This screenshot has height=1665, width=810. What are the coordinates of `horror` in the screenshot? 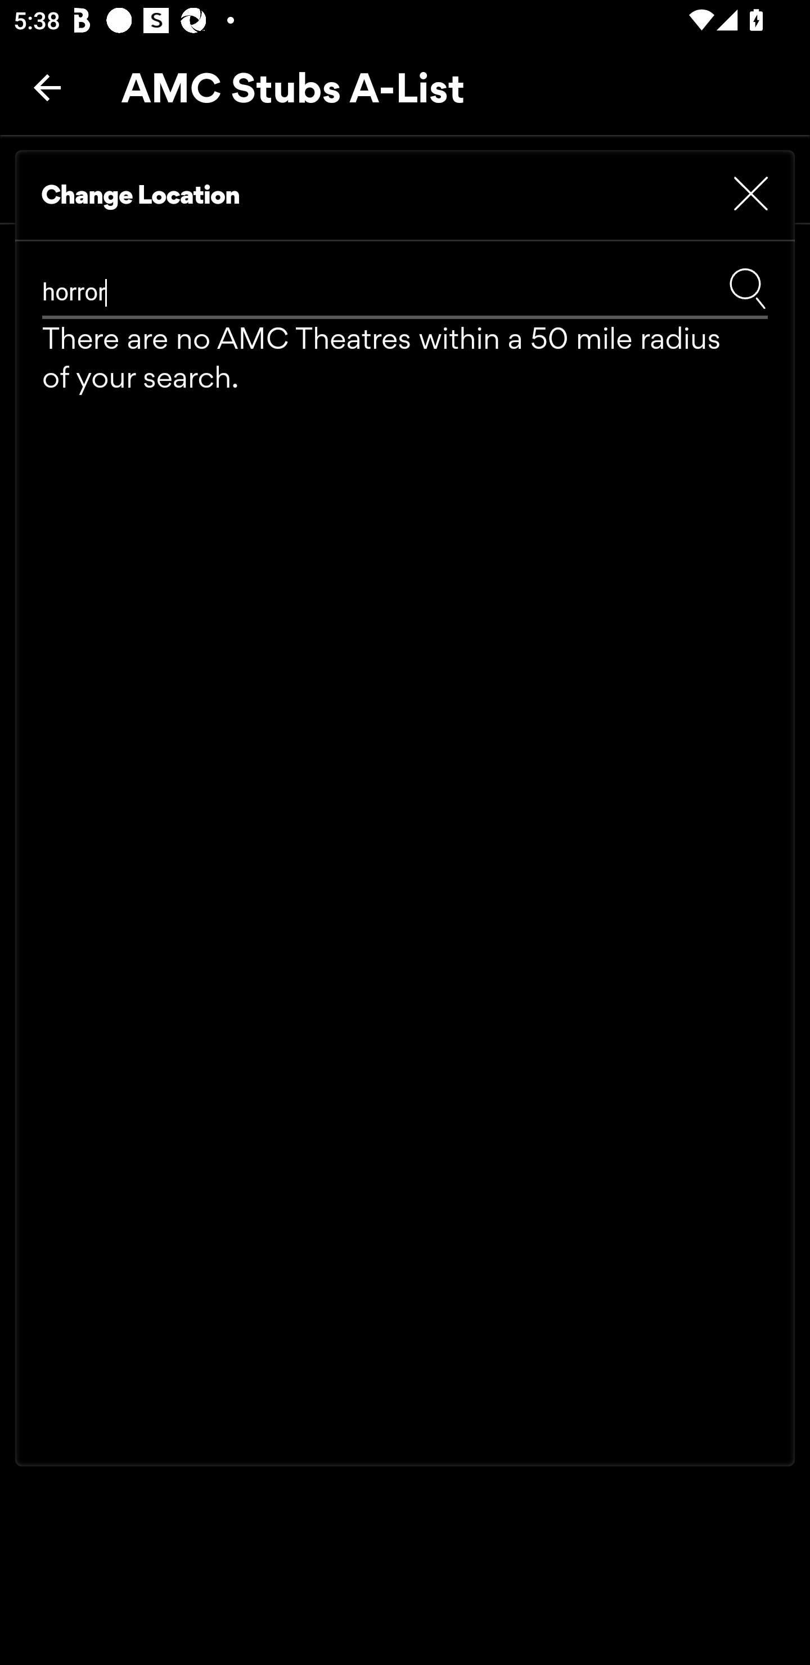 It's located at (334, 292).